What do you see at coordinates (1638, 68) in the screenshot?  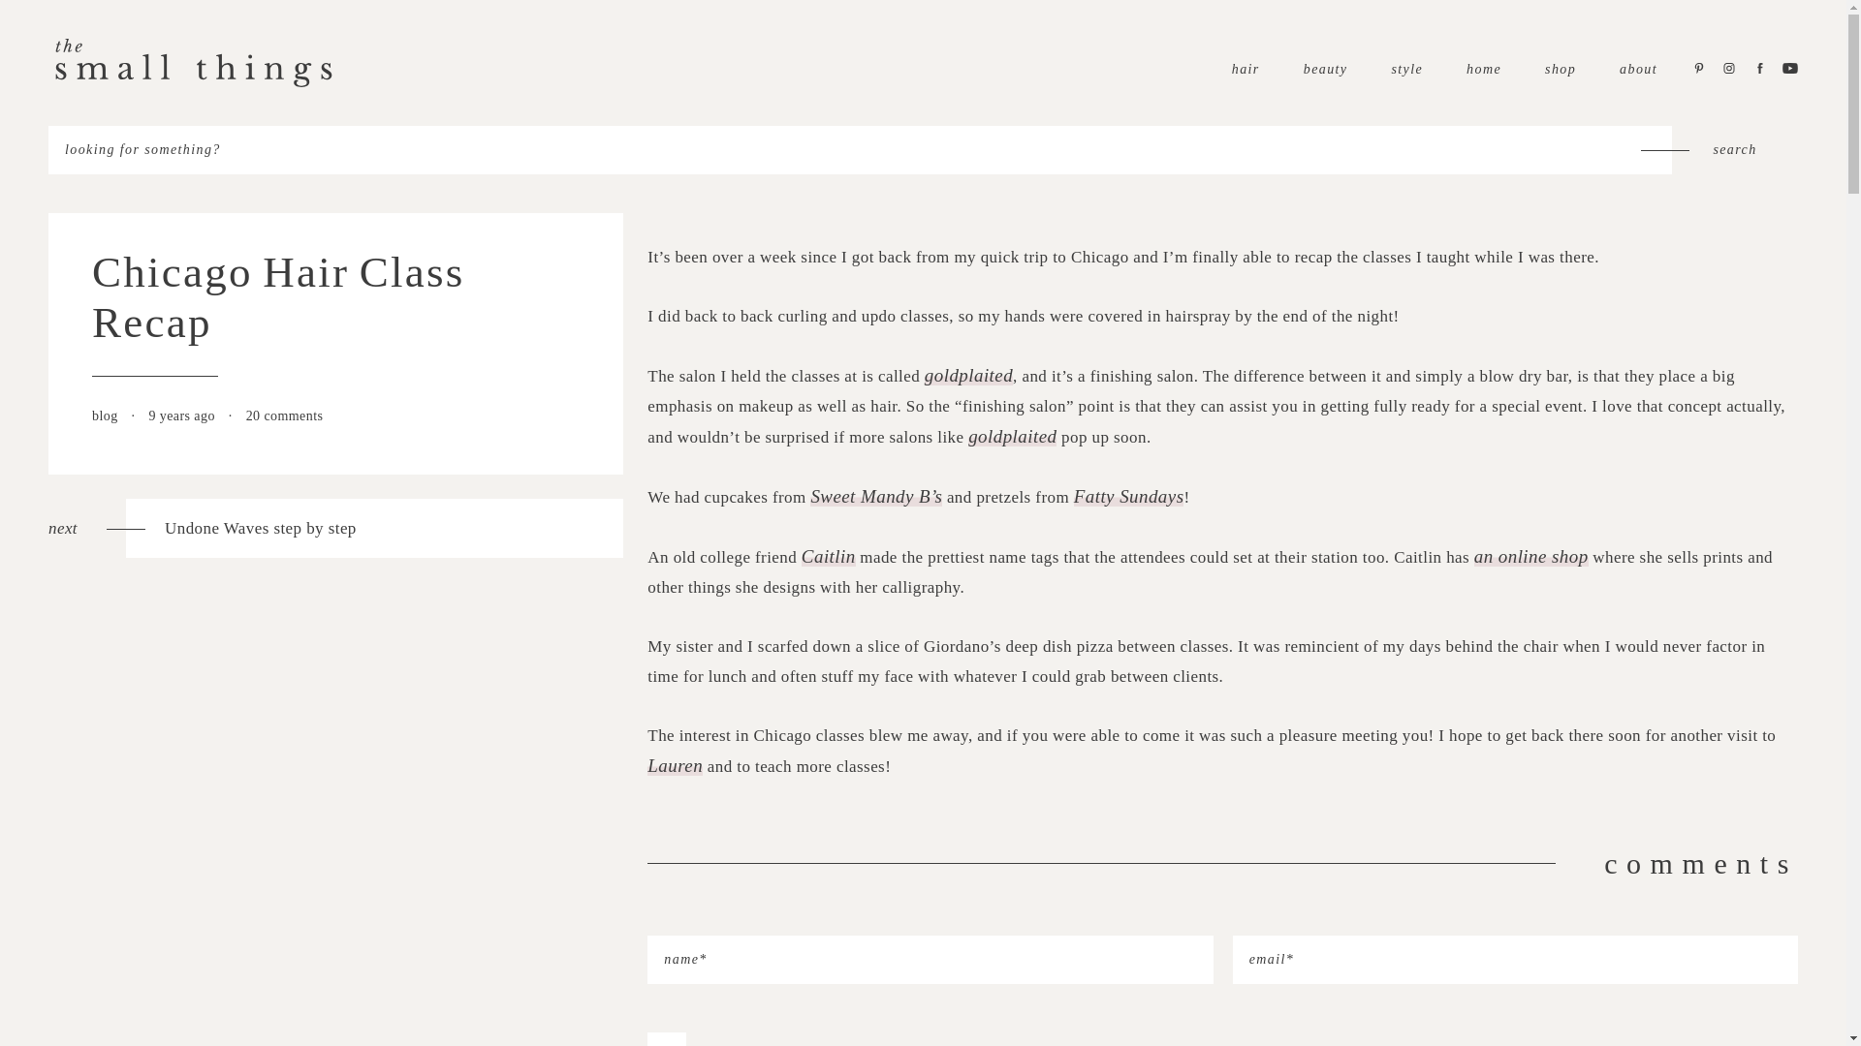 I see `style` at bounding box center [1638, 68].